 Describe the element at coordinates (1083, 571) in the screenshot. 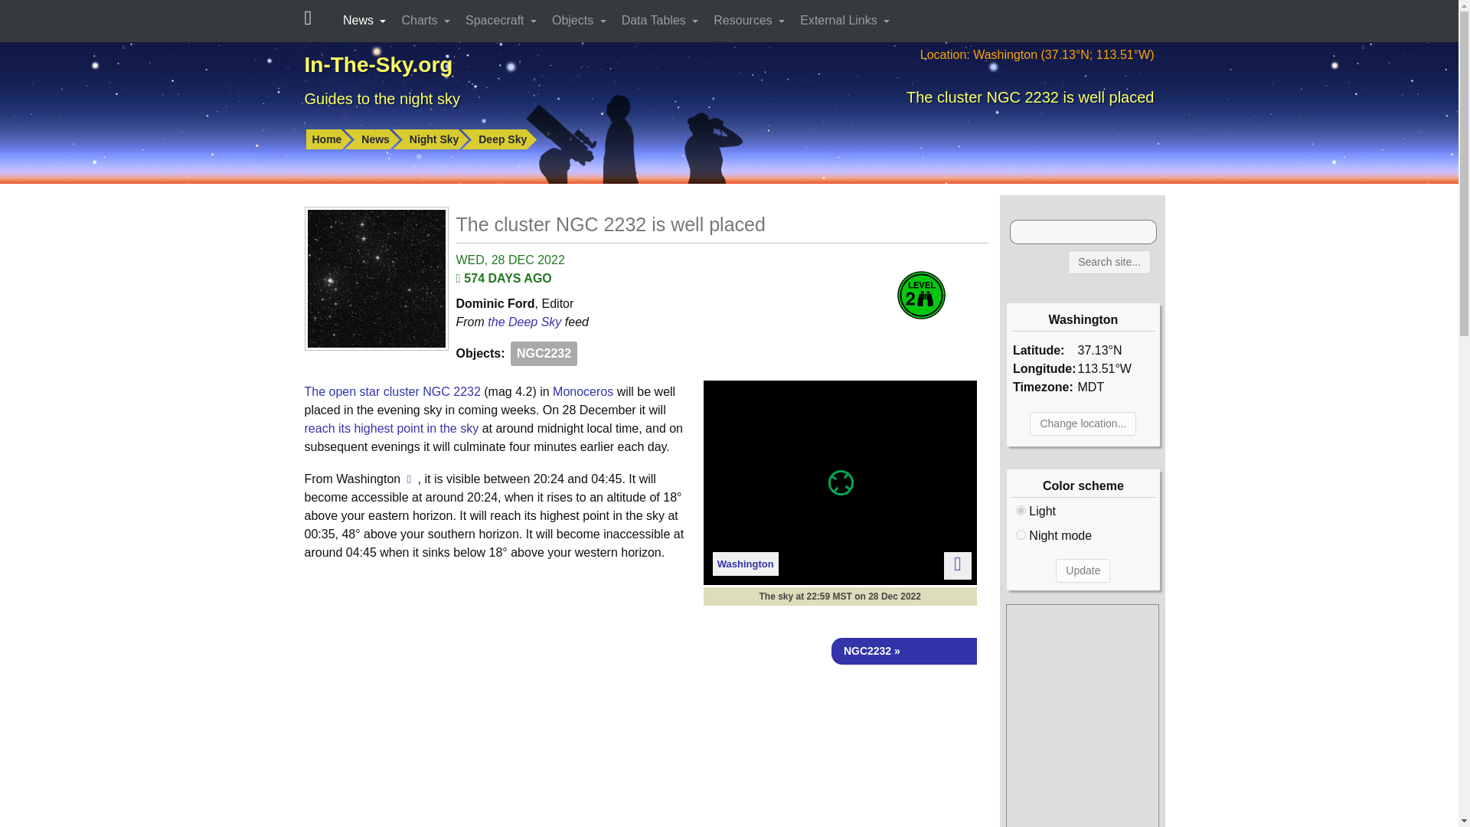

I see `Update` at that location.